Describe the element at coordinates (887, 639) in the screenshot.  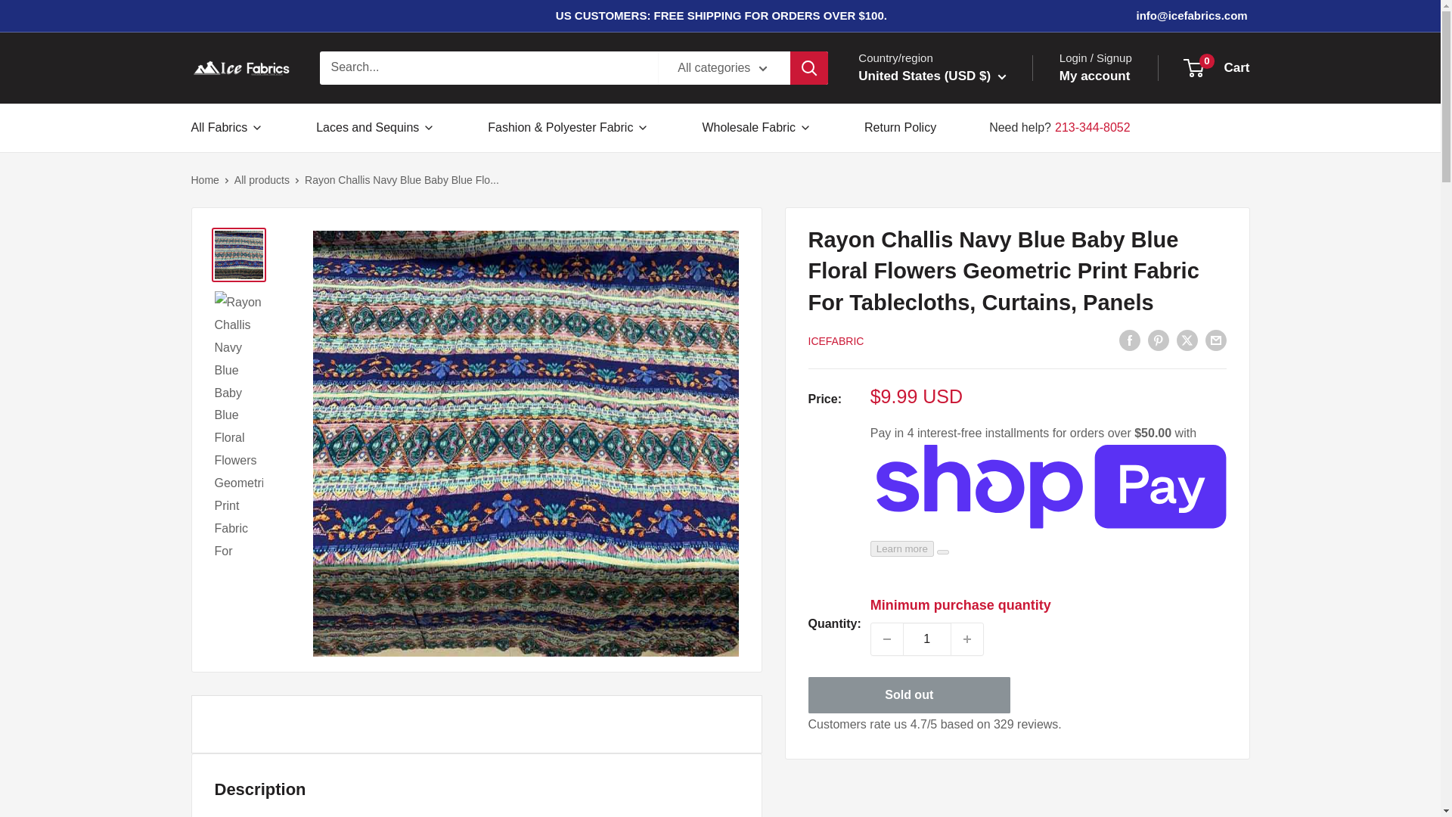
I see `Decrease quantity by 1` at that location.